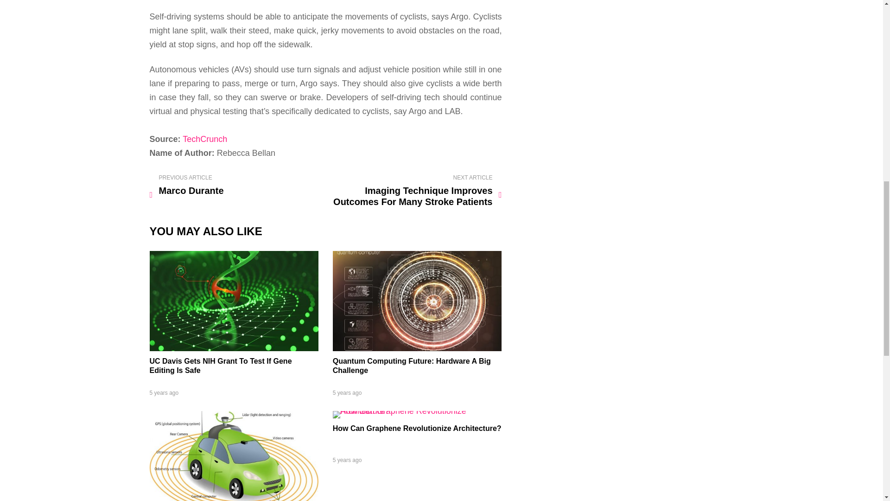 This screenshot has width=890, height=501. I want to click on How Can Graphene Revolutionize Architecture?, so click(417, 411).